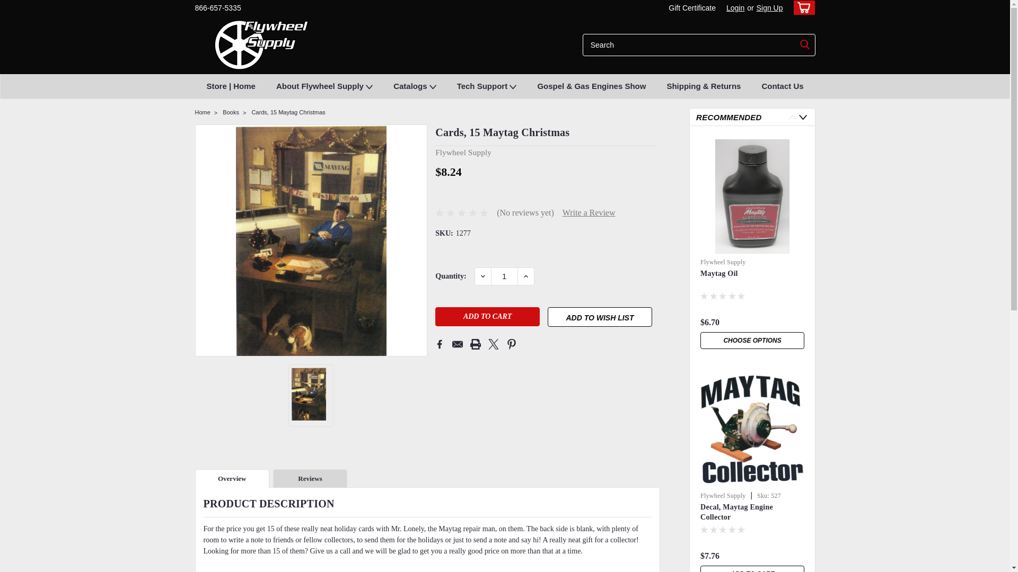 This screenshot has width=1018, height=572. I want to click on submit, so click(805, 44).